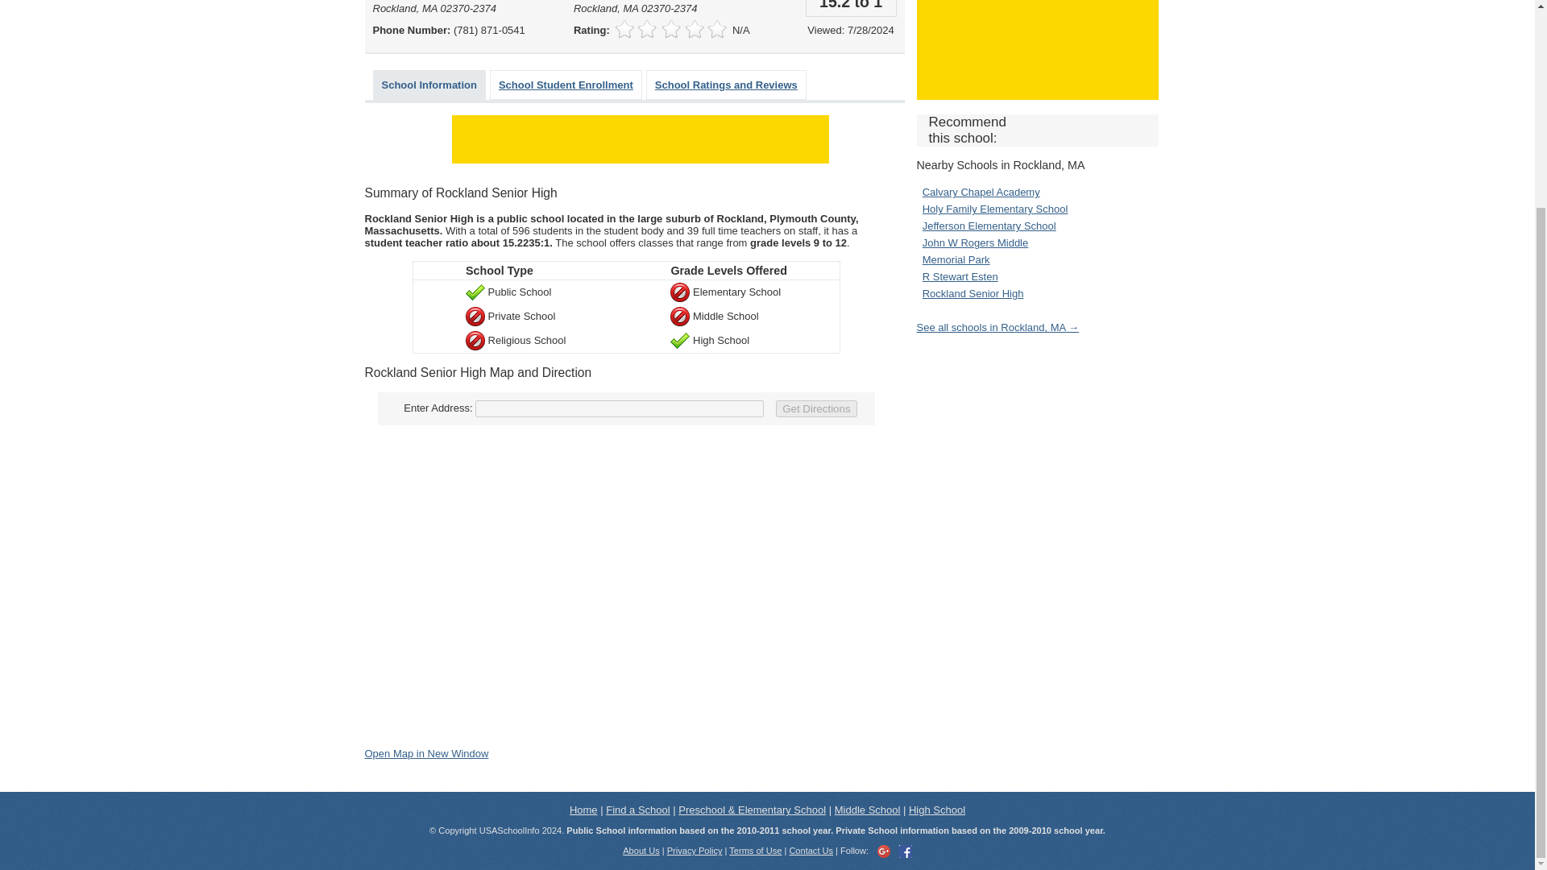 The width and height of the screenshot is (1547, 870). I want to click on Holy Family Elementary School, so click(995, 208).